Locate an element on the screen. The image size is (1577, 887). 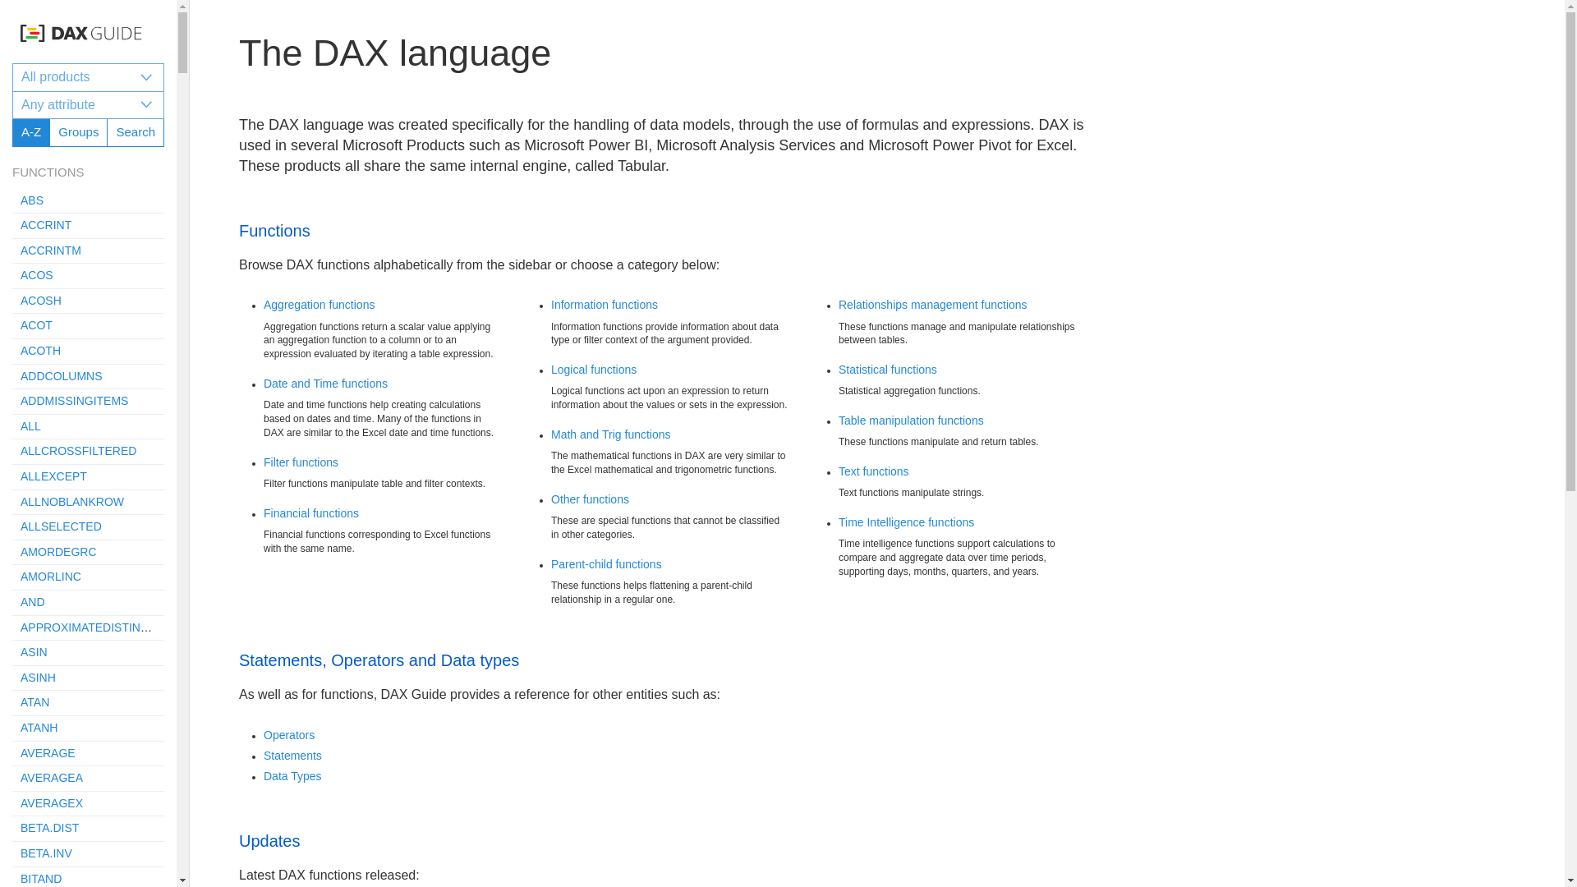
ALLEXCEPT is located at coordinates (53, 476).